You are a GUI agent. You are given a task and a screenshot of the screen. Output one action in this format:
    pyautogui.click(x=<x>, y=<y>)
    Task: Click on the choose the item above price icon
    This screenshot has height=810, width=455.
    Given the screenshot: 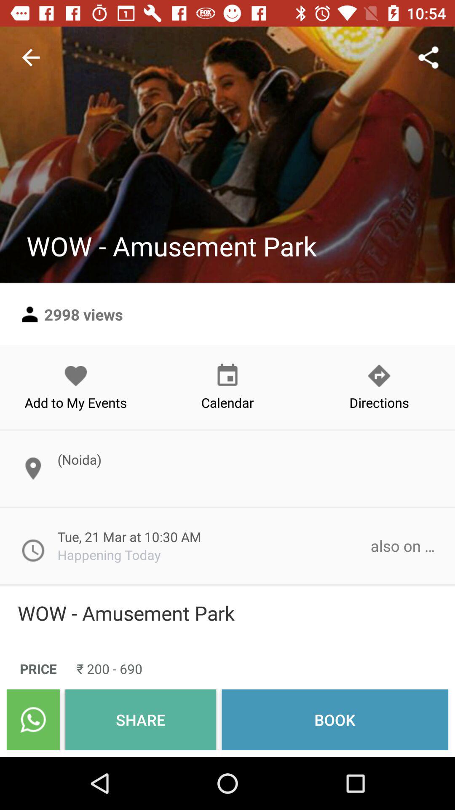 What is the action you would take?
    pyautogui.click(x=227, y=613)
    